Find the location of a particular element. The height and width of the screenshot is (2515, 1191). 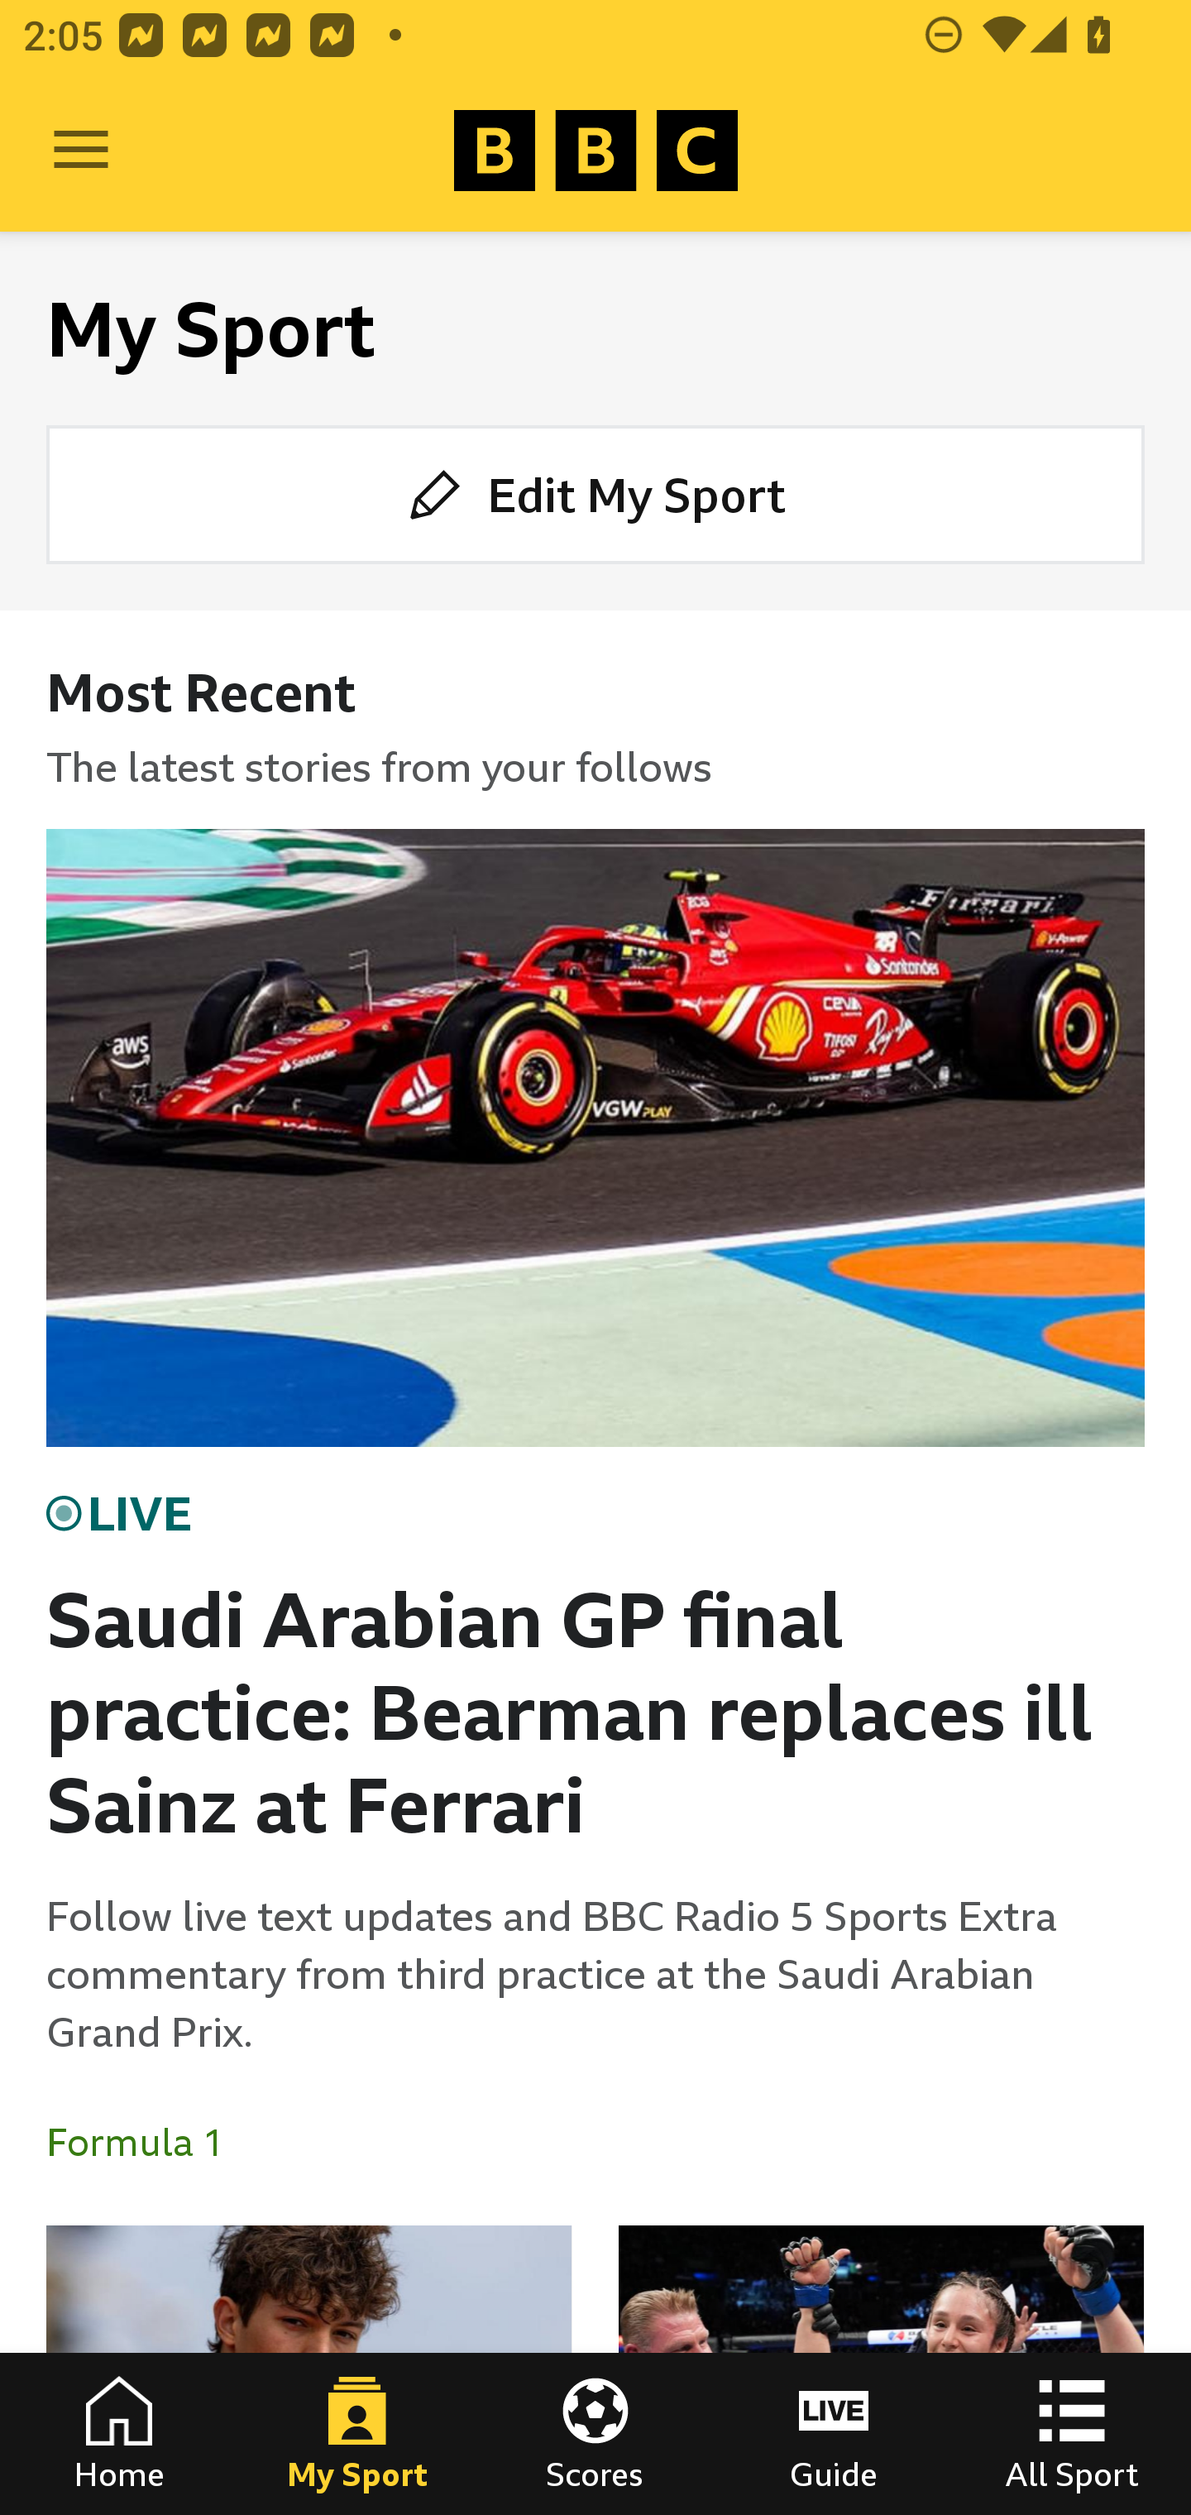

Scores is located at coordinates (595, 2434).